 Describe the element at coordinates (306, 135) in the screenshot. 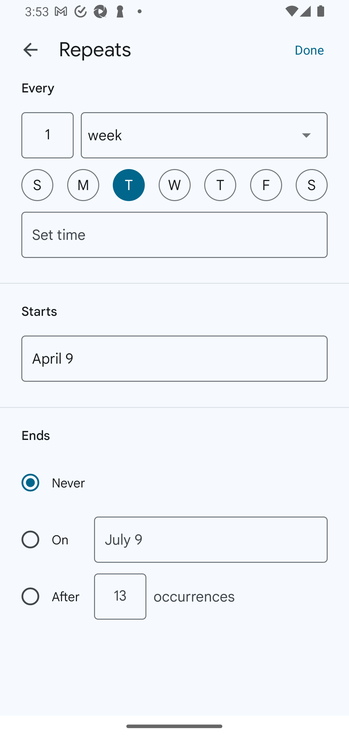

I see `Show dropdown menu` at that location.